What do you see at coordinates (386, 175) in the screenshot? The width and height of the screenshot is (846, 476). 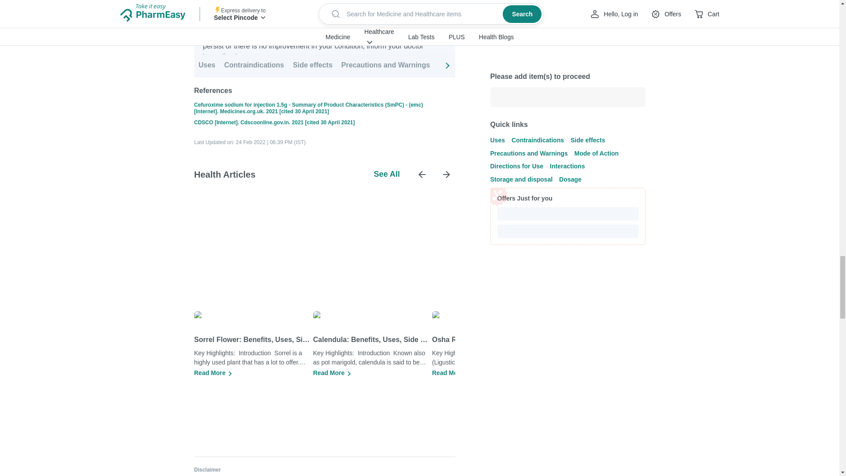 I see `See All` at bounding box center [386, 175].